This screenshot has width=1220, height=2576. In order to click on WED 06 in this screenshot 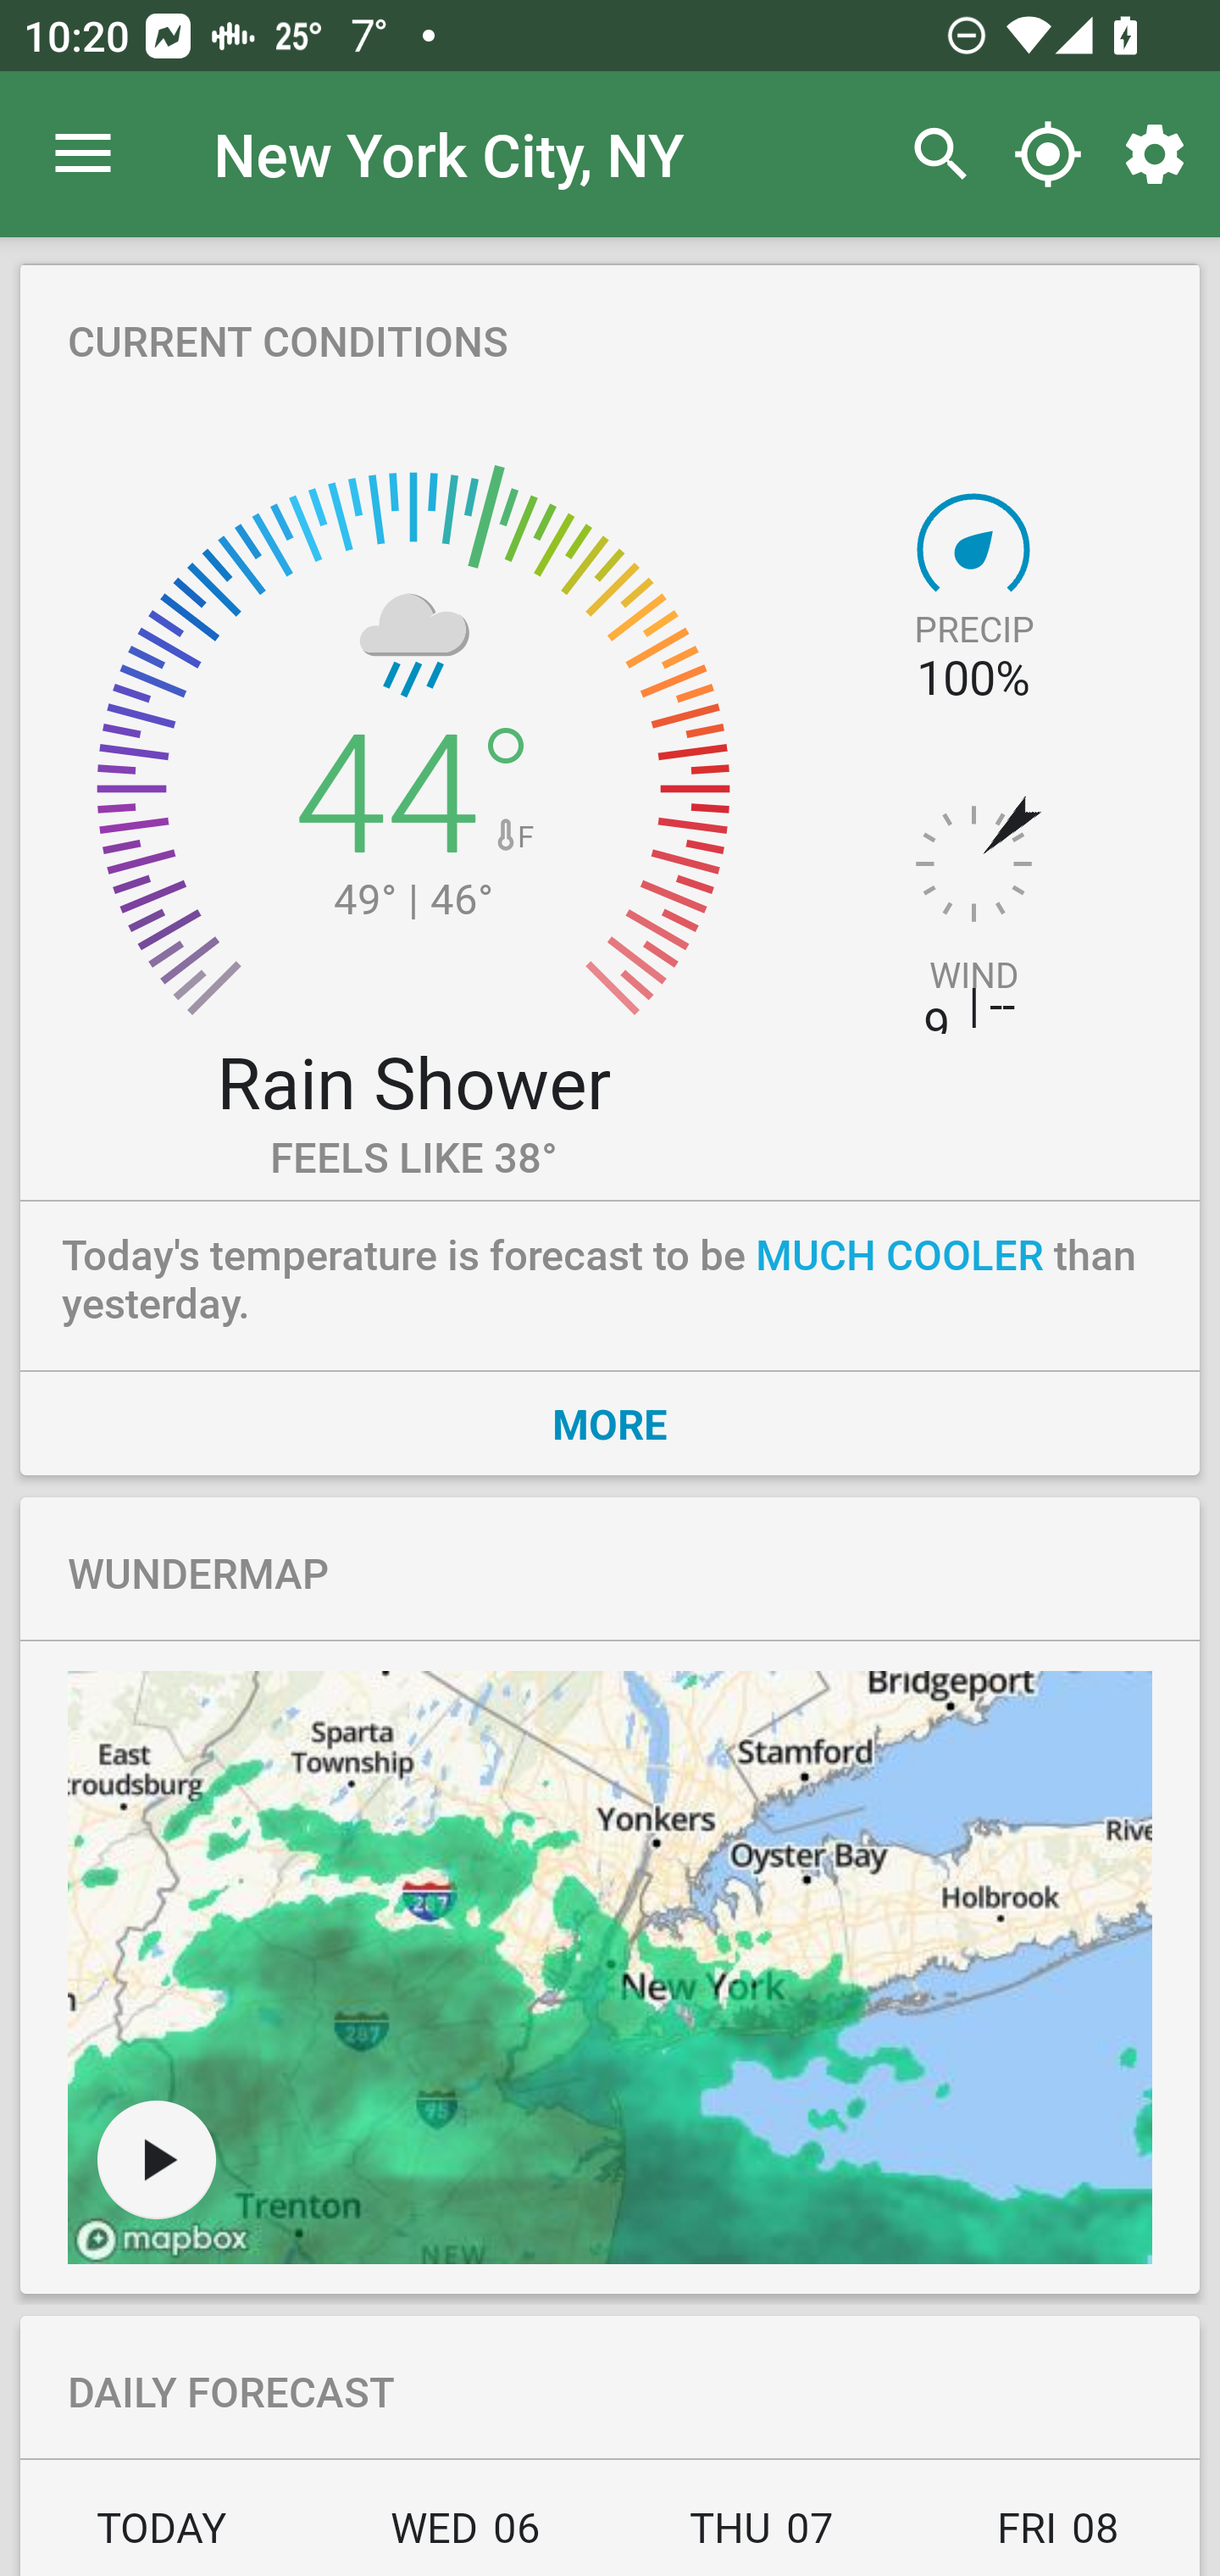, I will do `click(465, 2537)`.